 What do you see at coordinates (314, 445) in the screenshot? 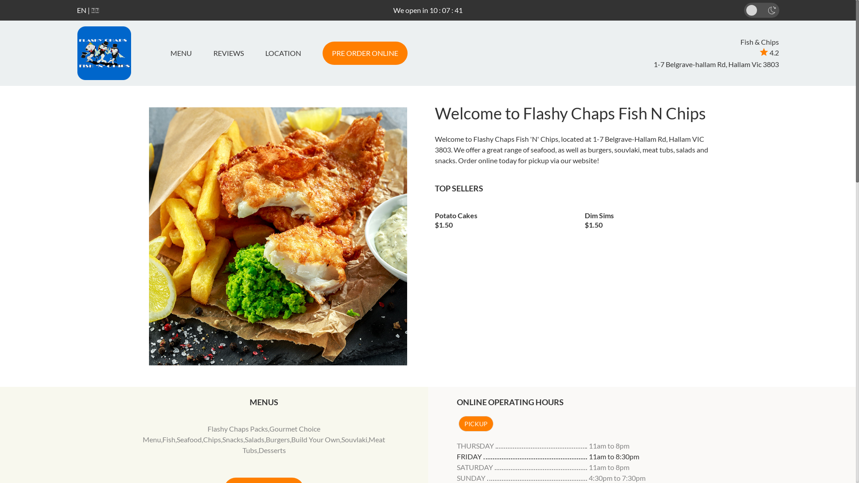
I see `Meat Tubs` at bounding box center [314, 445].